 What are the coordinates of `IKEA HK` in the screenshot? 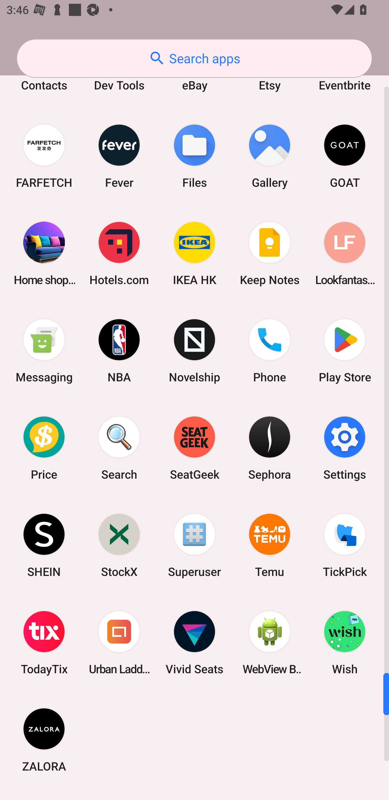 It's located at (194, 254).